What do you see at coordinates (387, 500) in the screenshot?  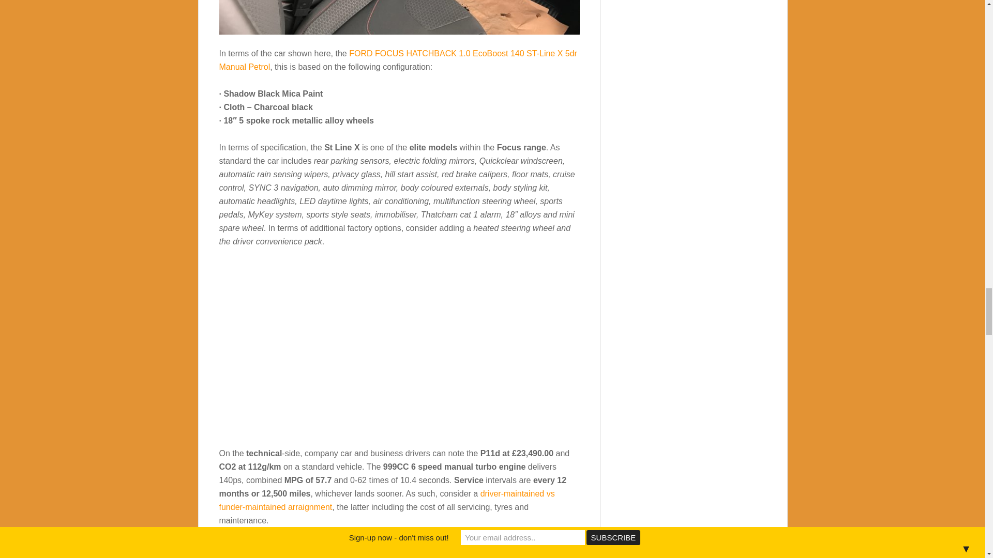 I see `driver-maintained vs funder-maintained arraignment` at bounding box center [387, 500].